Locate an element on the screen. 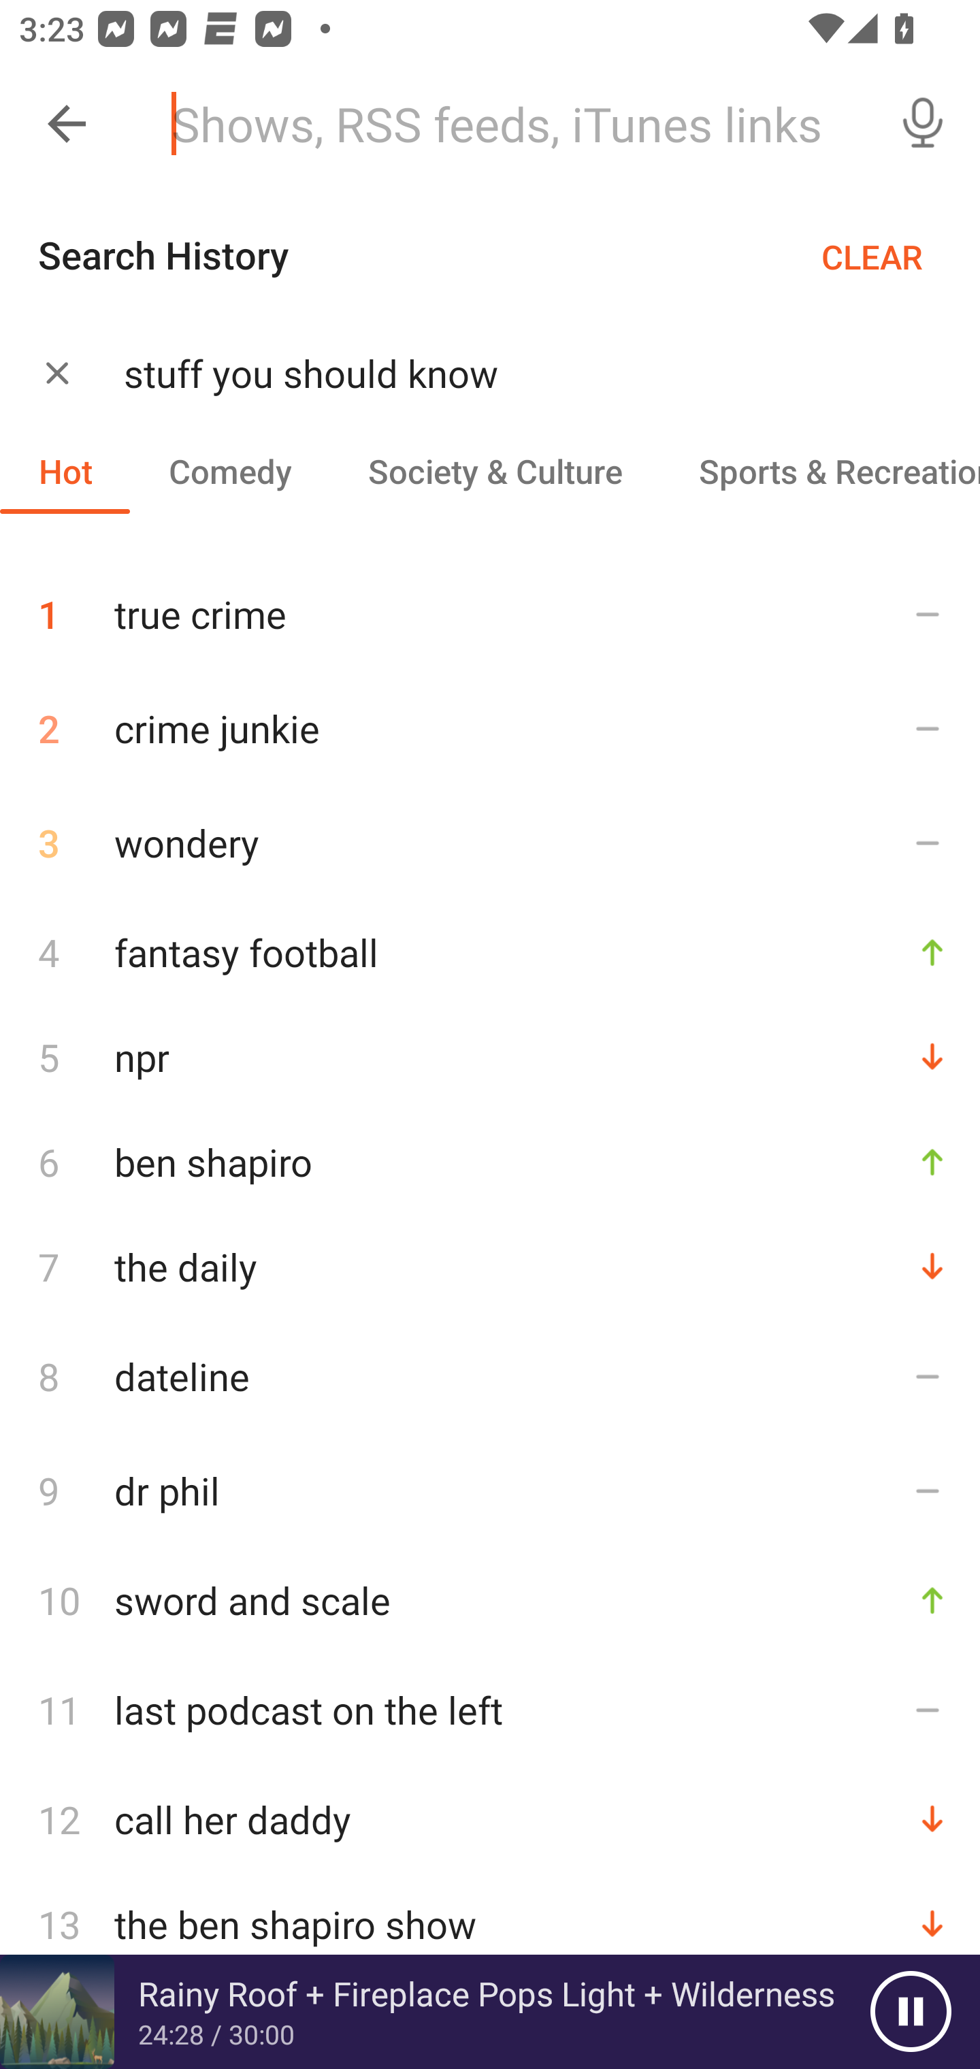 This screenshot has width=980, height=2069. 11 last podcast on the left is located at coordinates (490, 1710).